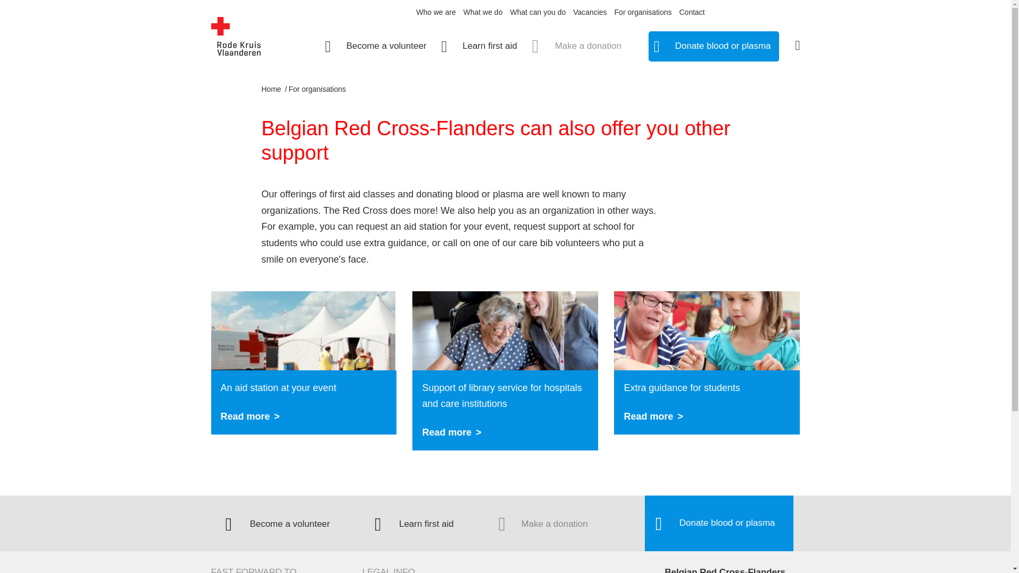 This screenshot has width=1019, height=573. What do you see at coordinates (707, 362) in the screenshot?
I see `Donate blood or plasma` at bounding box center [707, 362].